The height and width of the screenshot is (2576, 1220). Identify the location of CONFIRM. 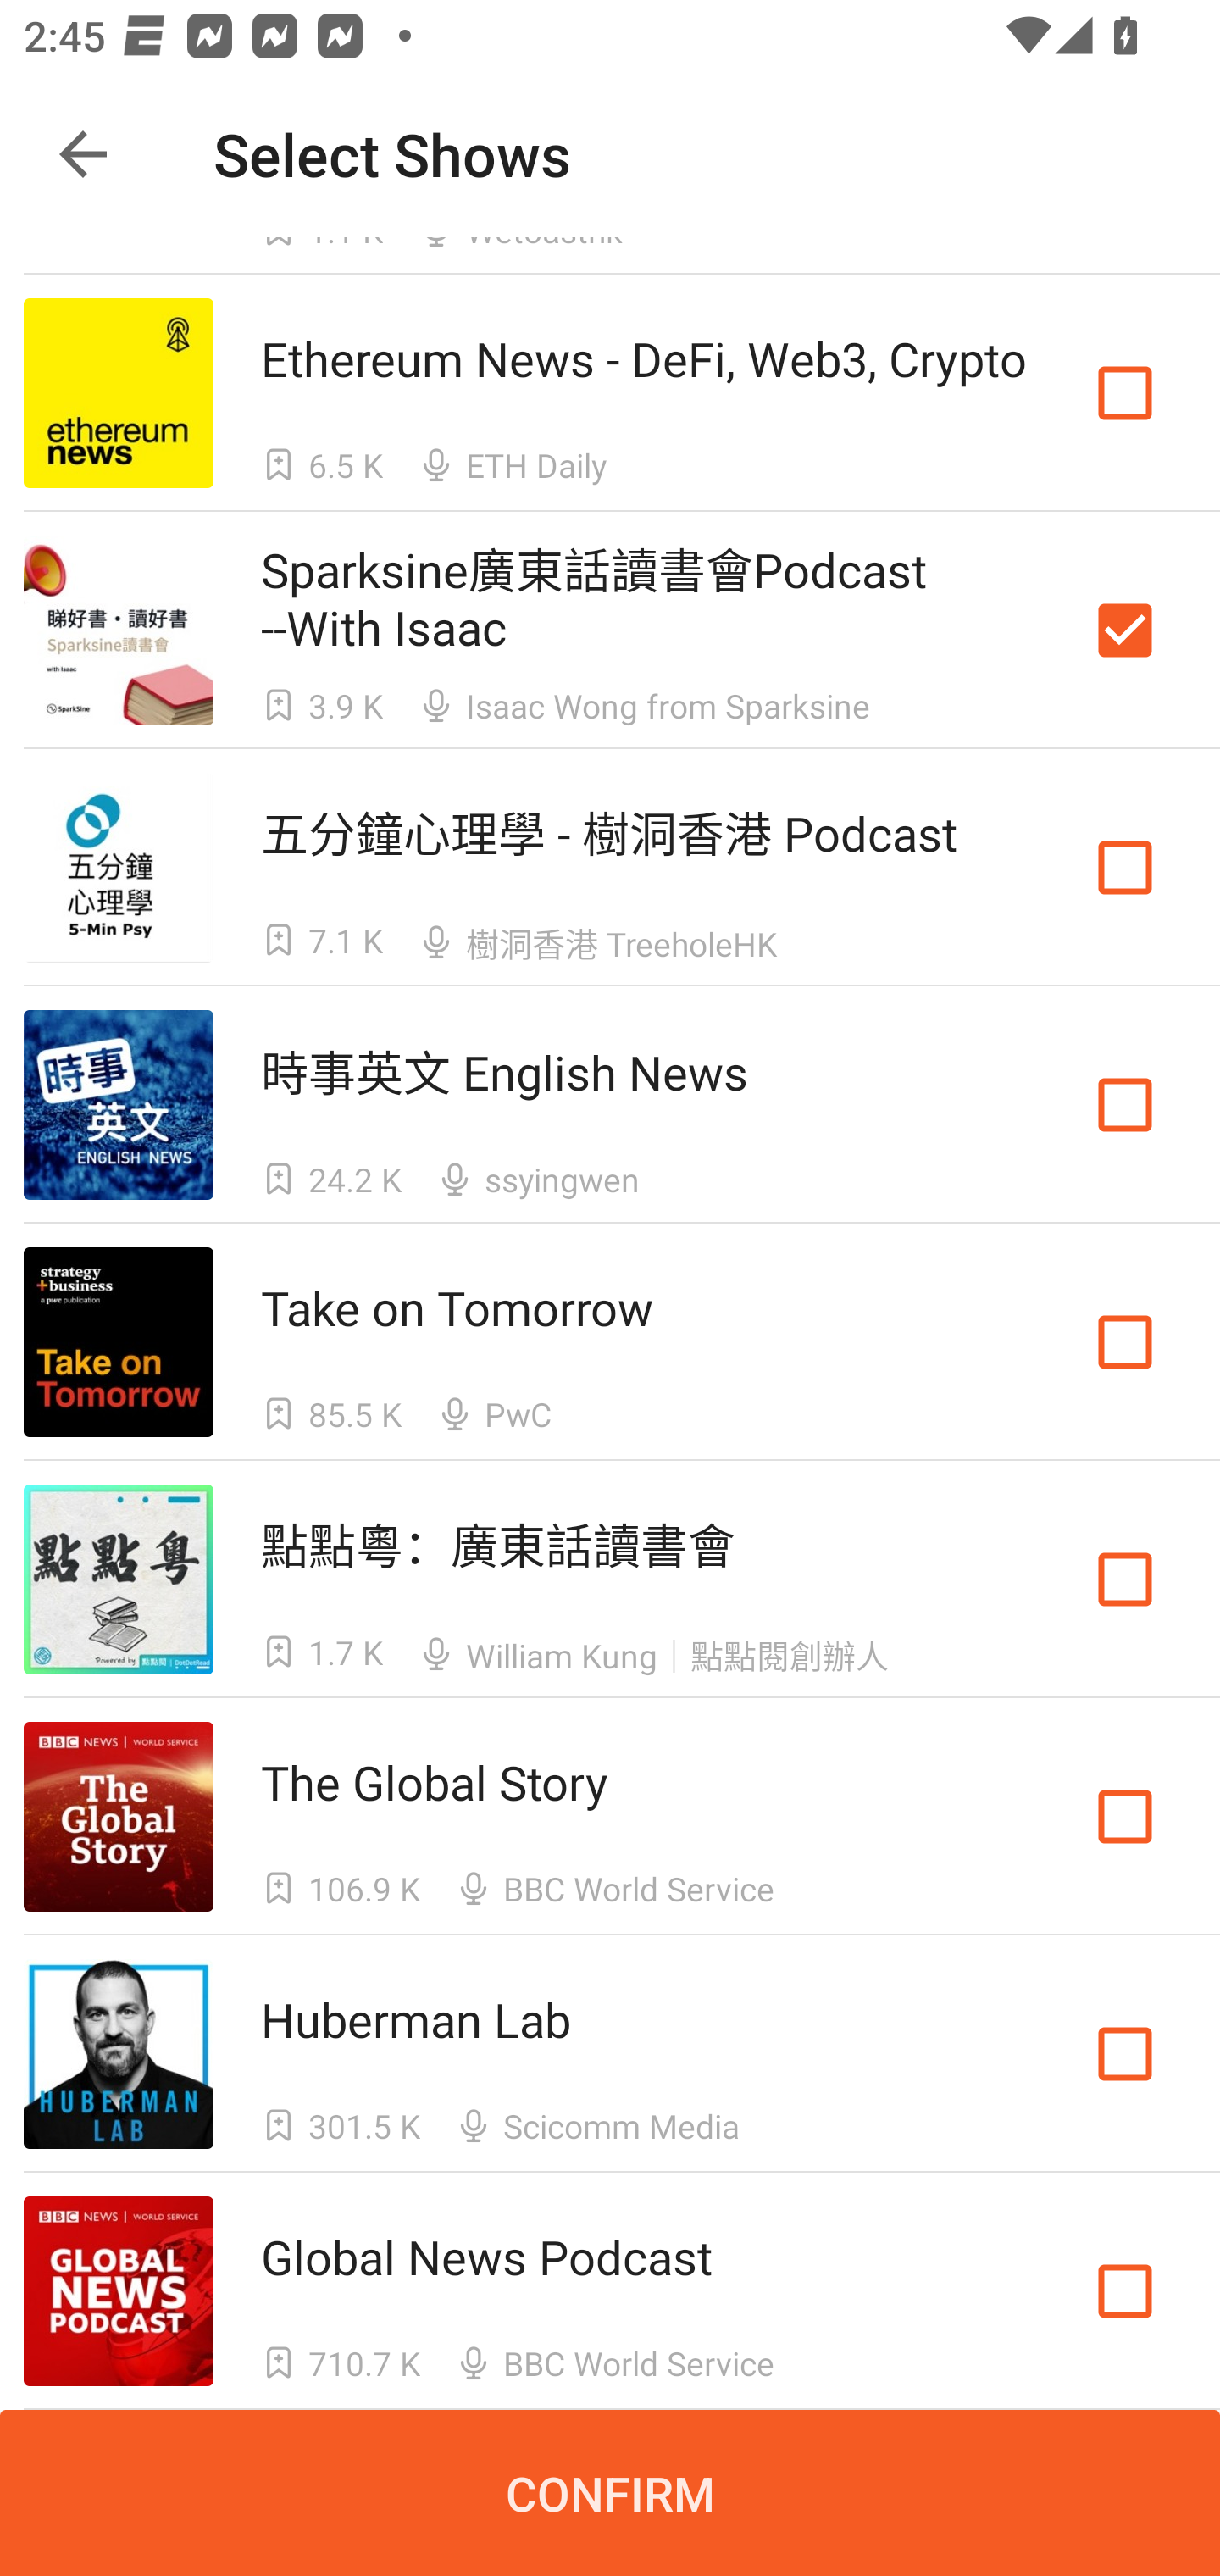
(610, 2493).